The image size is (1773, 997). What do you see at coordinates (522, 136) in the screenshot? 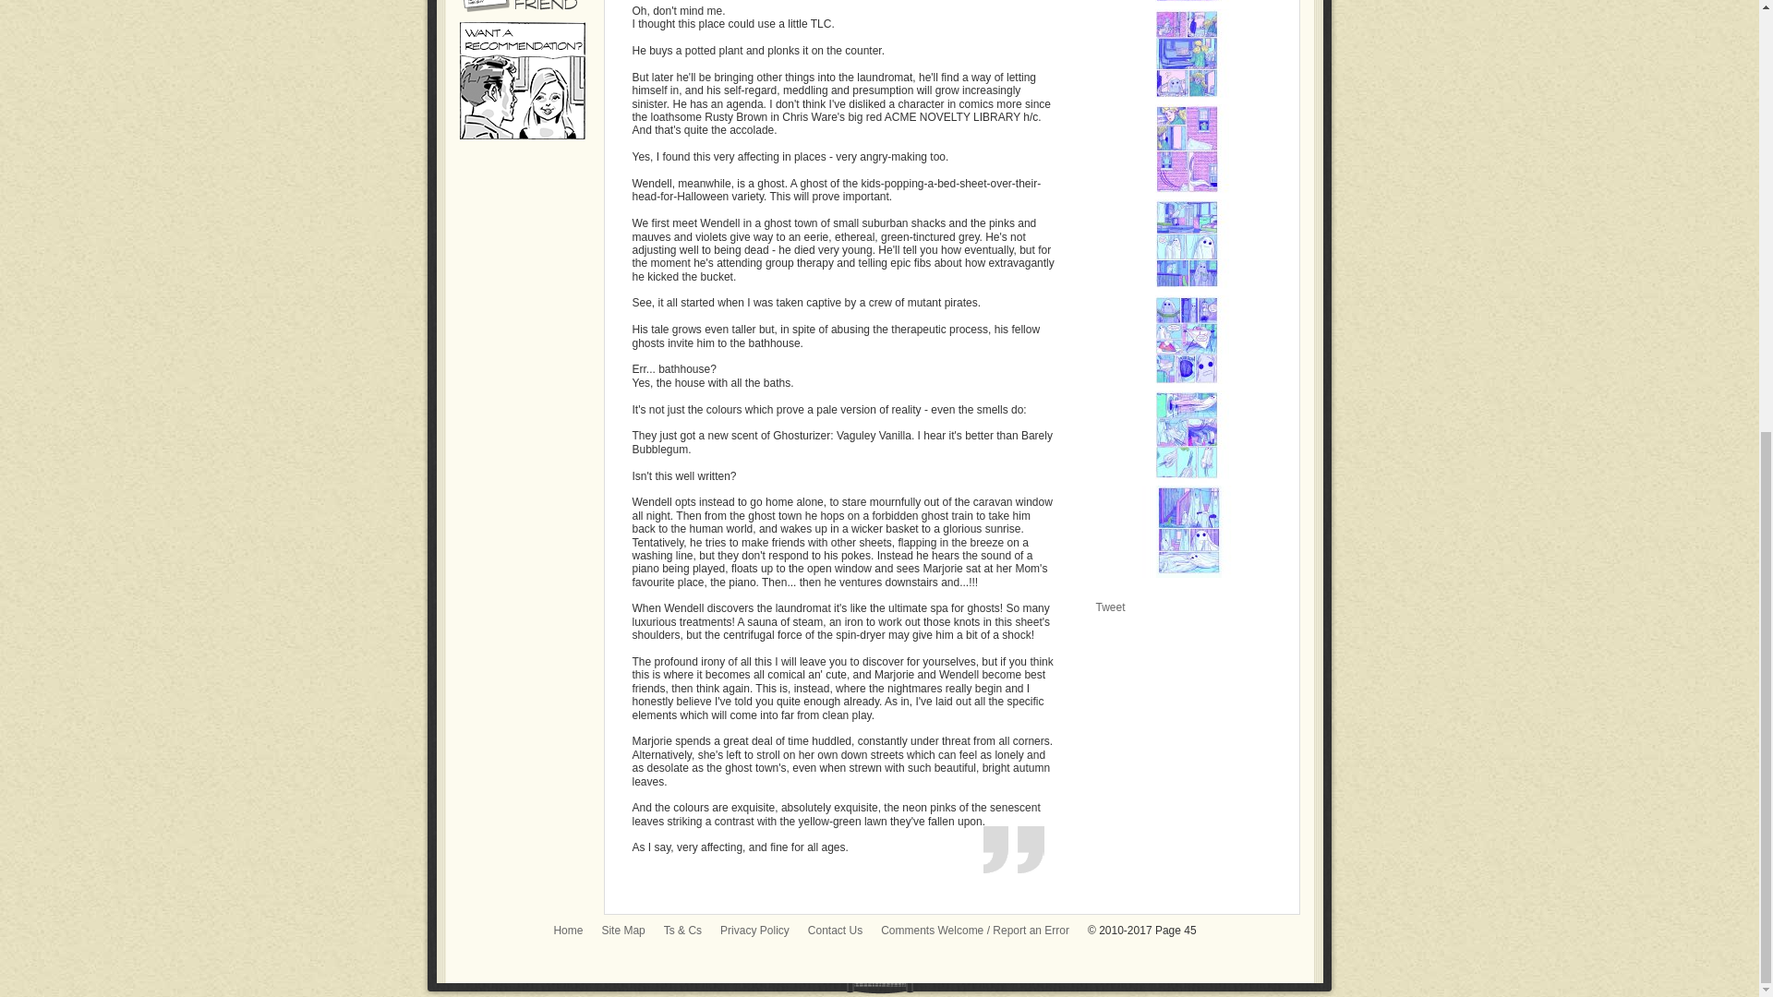
I see `Ask Page 45 for a recommendation` at bounding box center [522, 136].